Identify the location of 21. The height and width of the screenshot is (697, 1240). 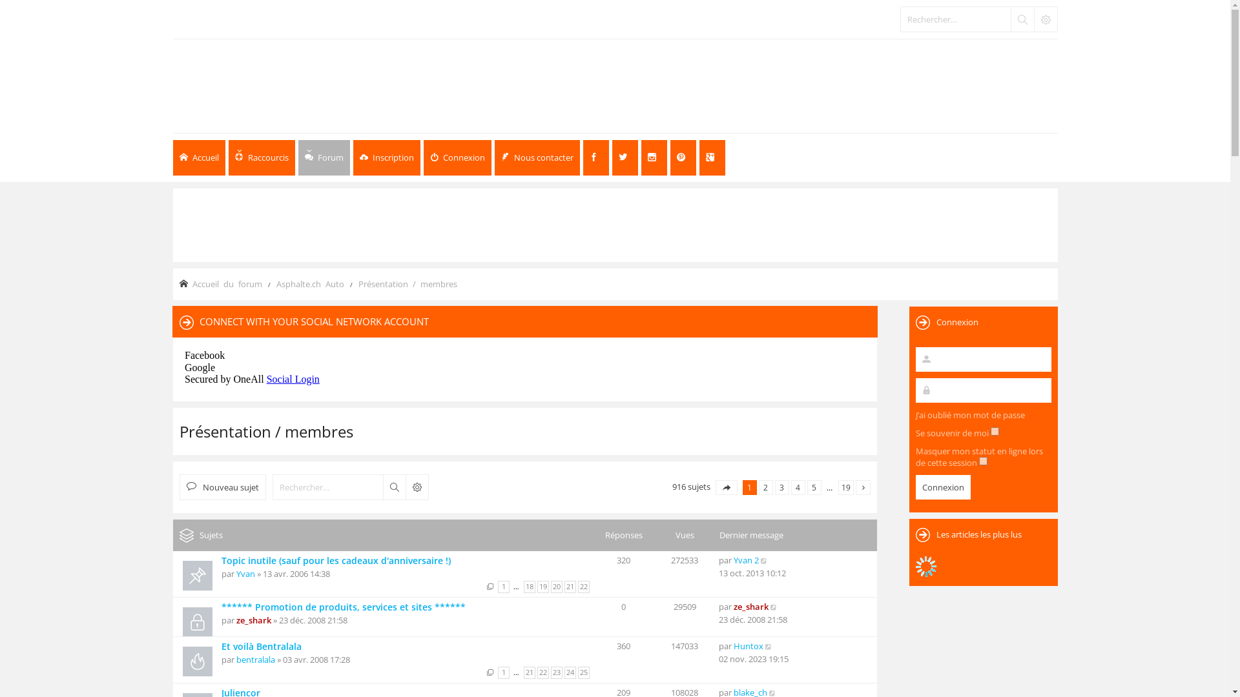
(529, 672).